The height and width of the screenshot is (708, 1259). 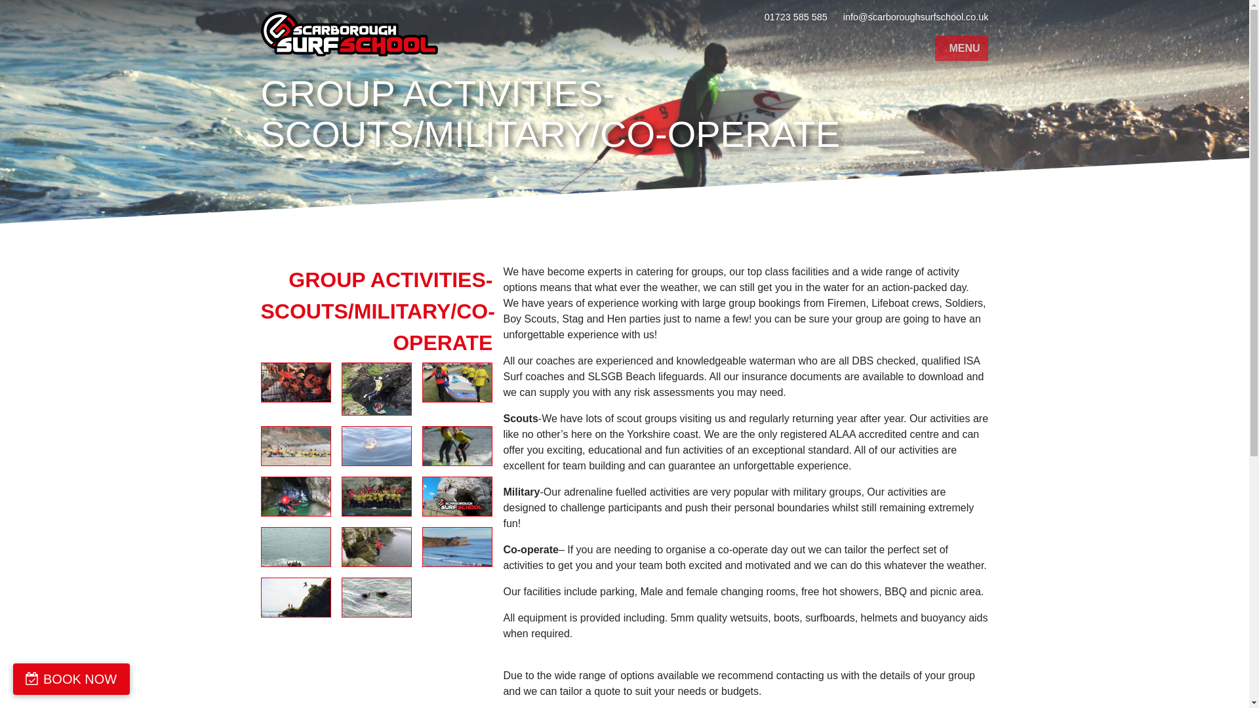 I want to click on image14, so click(x=456, y=547).